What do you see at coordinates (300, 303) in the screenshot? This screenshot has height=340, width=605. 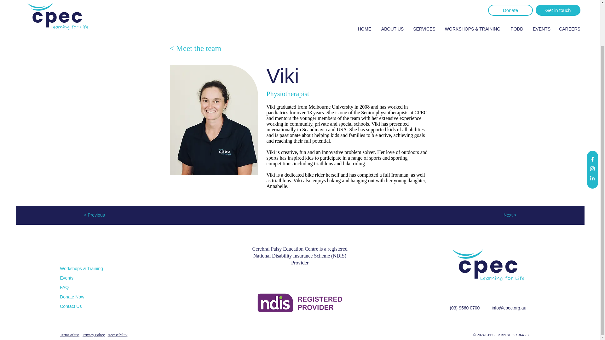 I see `NDIS Registered Provider` at bounding box center [300, 303].